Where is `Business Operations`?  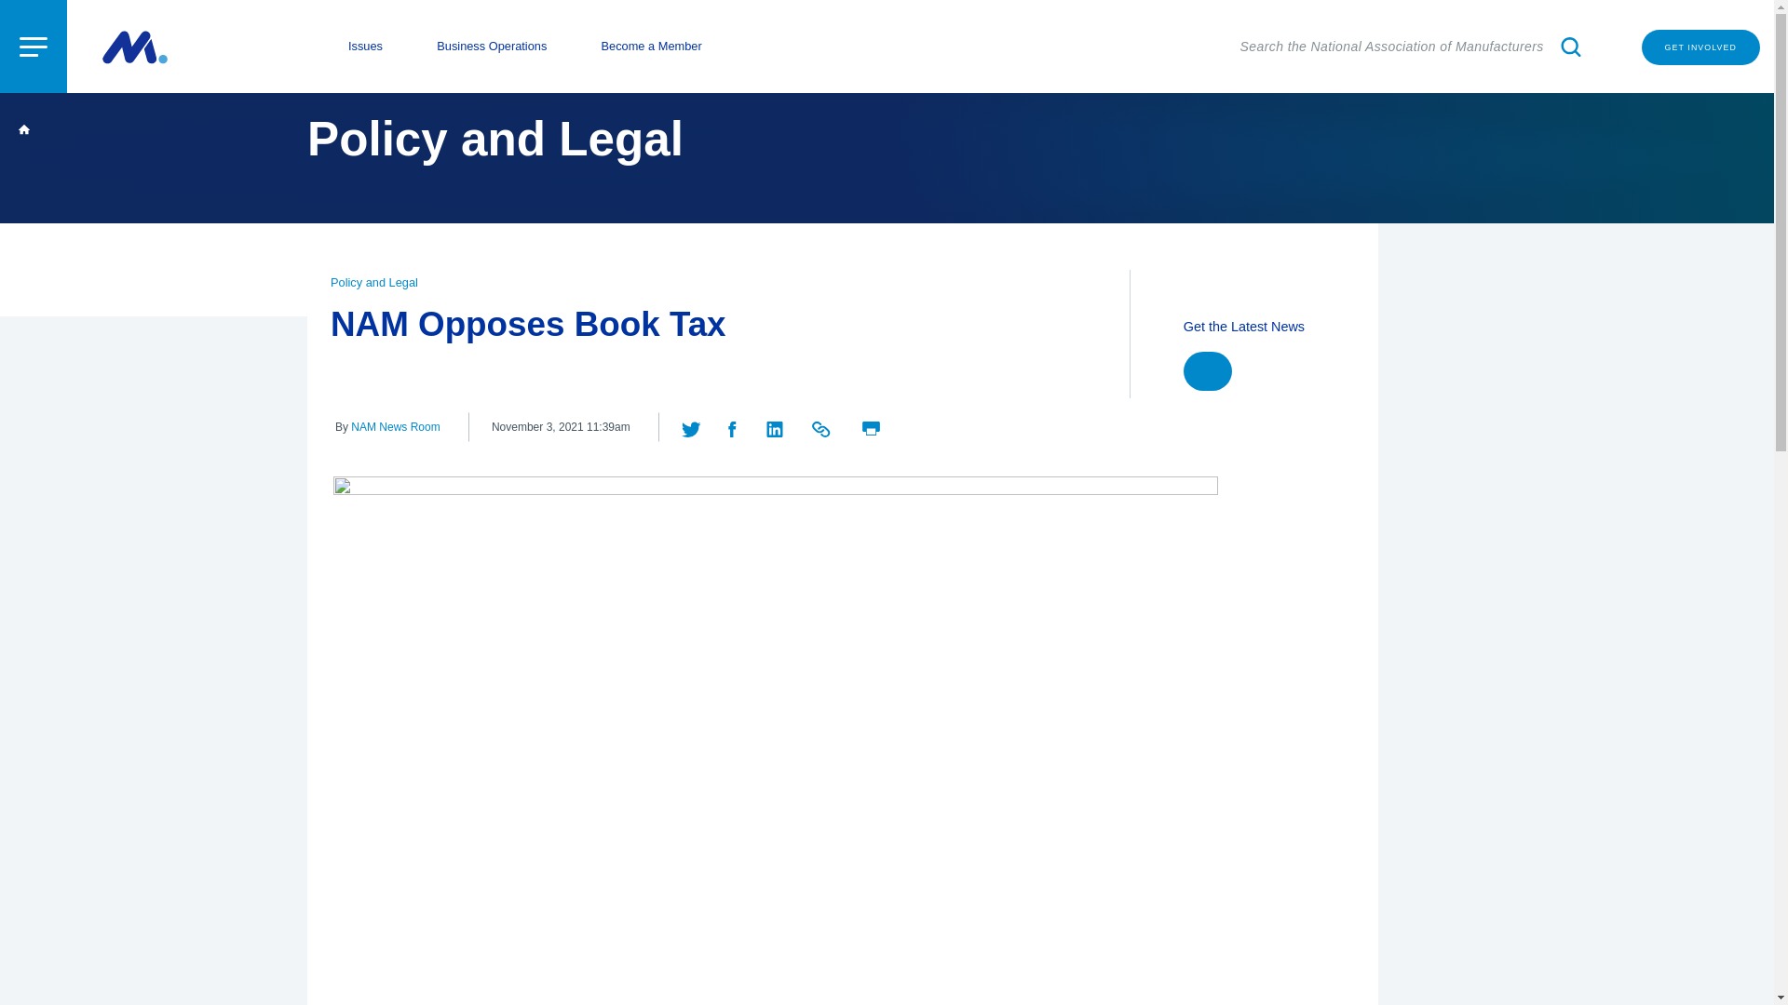 Business Operations is located at coordinates (492, 47).